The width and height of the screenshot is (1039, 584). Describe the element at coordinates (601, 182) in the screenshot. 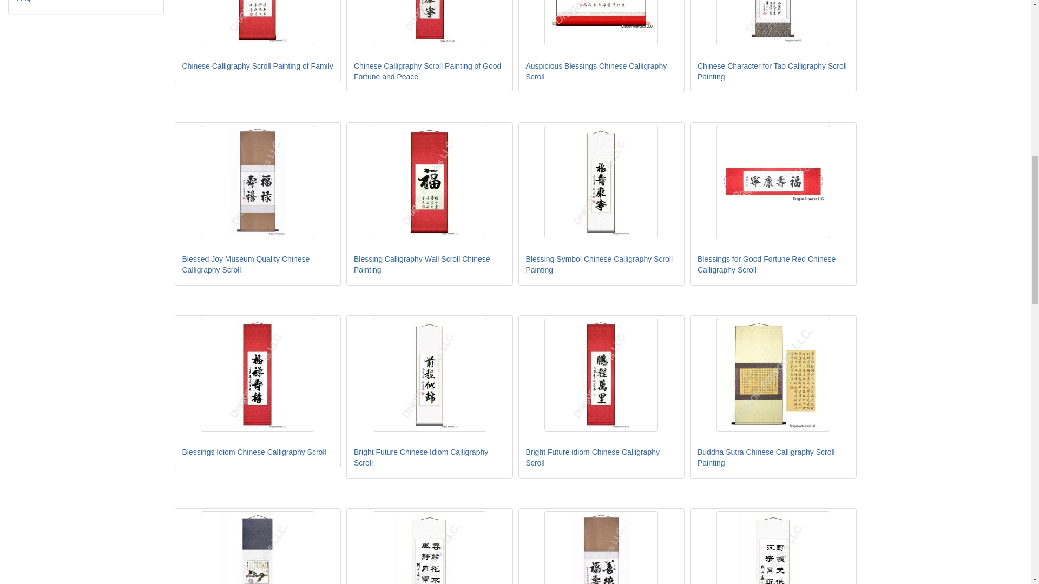

I see `Blessing Symbol Chinese Calligraphy Scroll Painting` at that location.